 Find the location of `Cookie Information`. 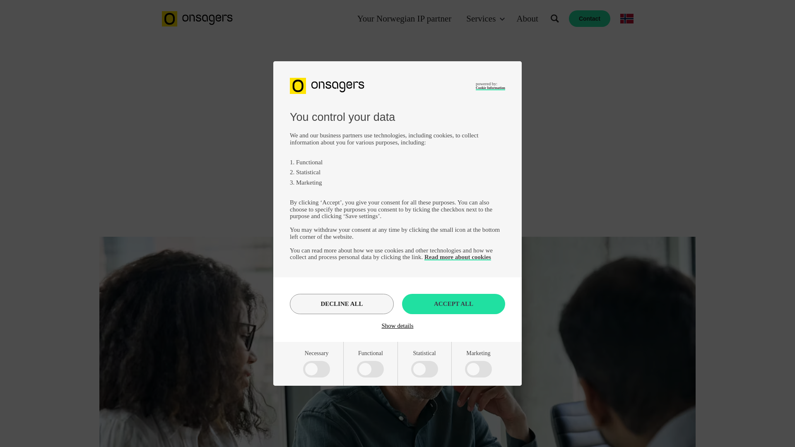

Cookie Information is located at coordinates (490, 88).